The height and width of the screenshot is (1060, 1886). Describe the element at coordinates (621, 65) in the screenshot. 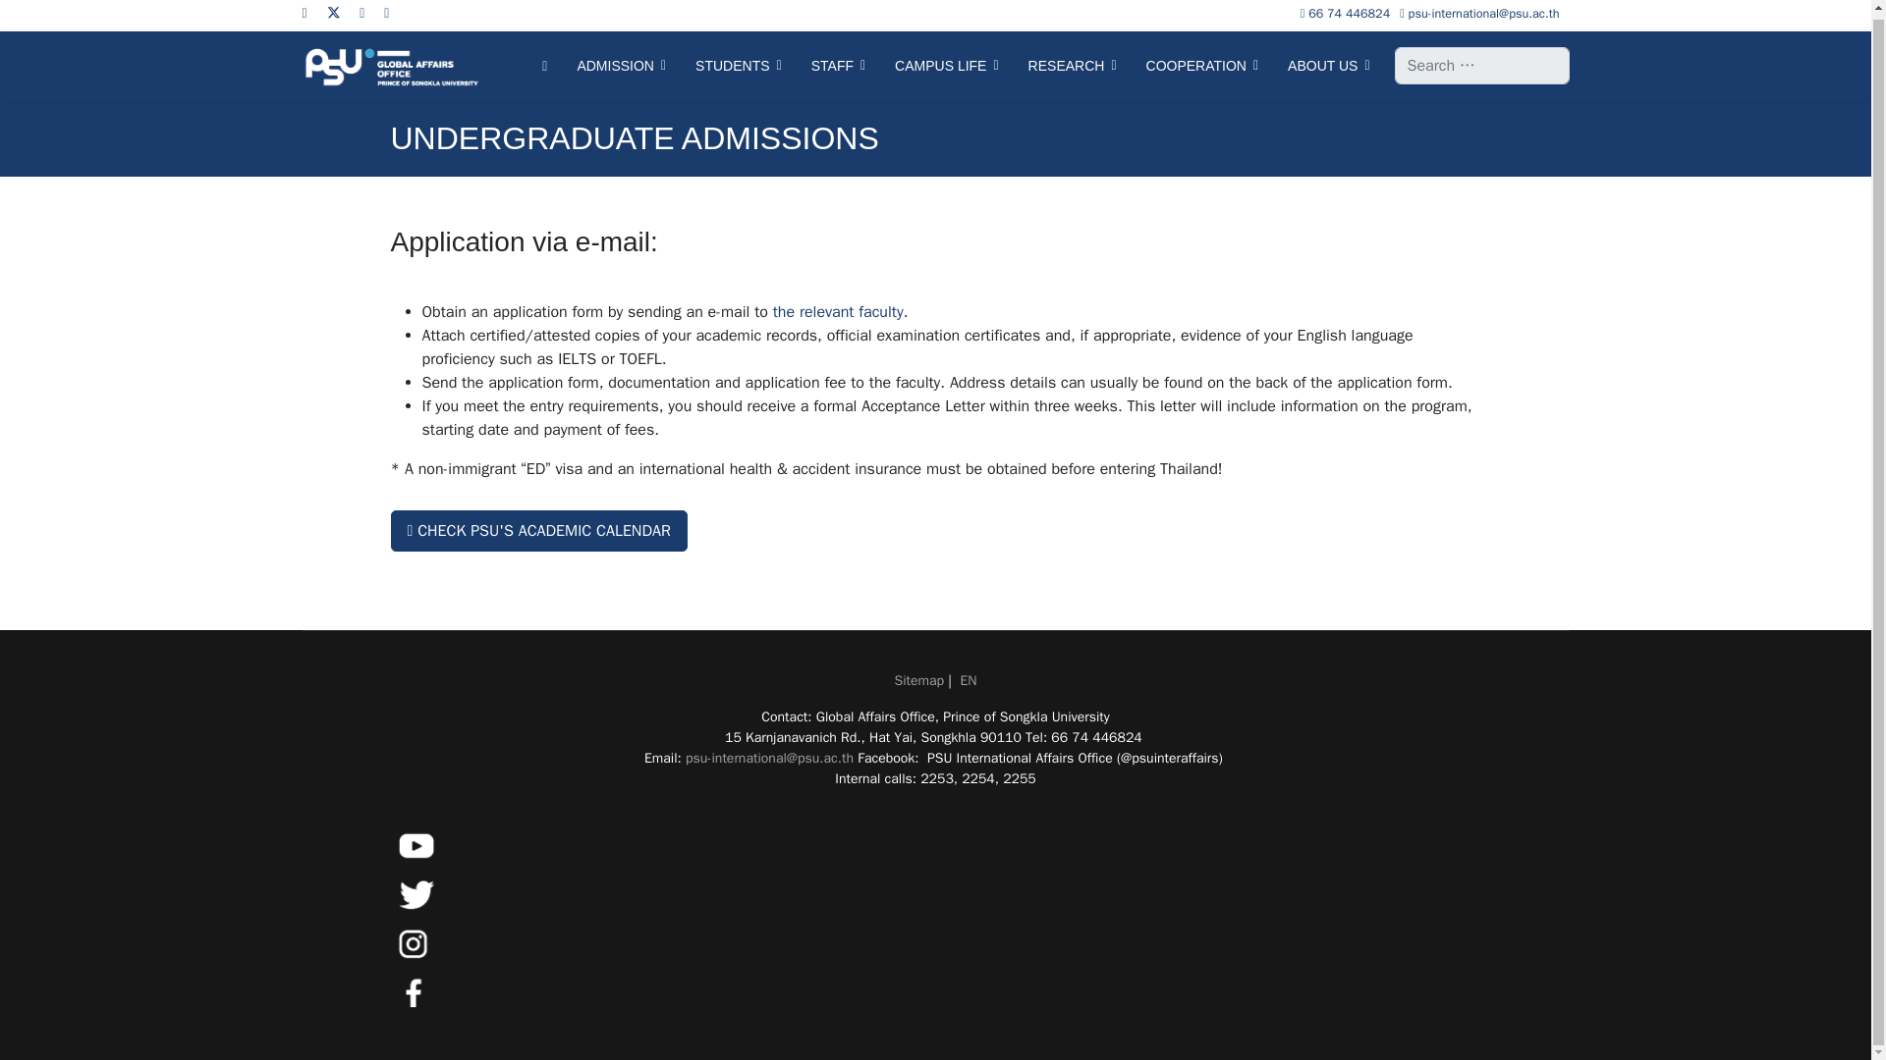

I see `ADMISSION` at that location.